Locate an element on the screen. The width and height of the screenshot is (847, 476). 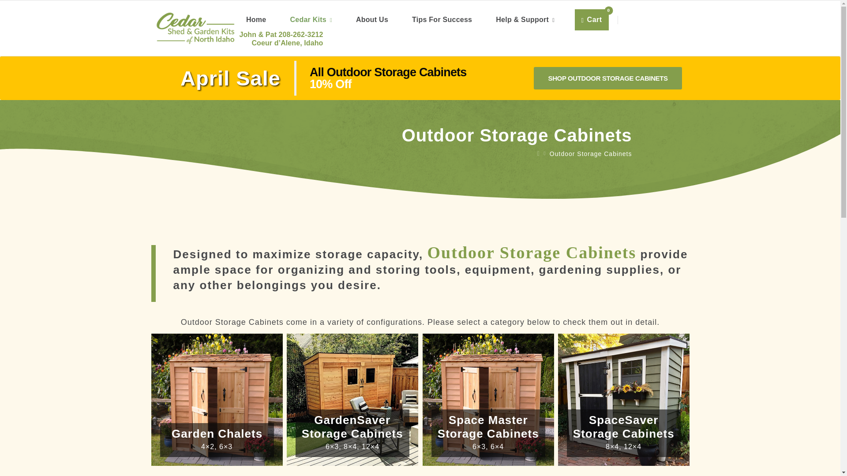
Home is located at coordinates (195, 28).